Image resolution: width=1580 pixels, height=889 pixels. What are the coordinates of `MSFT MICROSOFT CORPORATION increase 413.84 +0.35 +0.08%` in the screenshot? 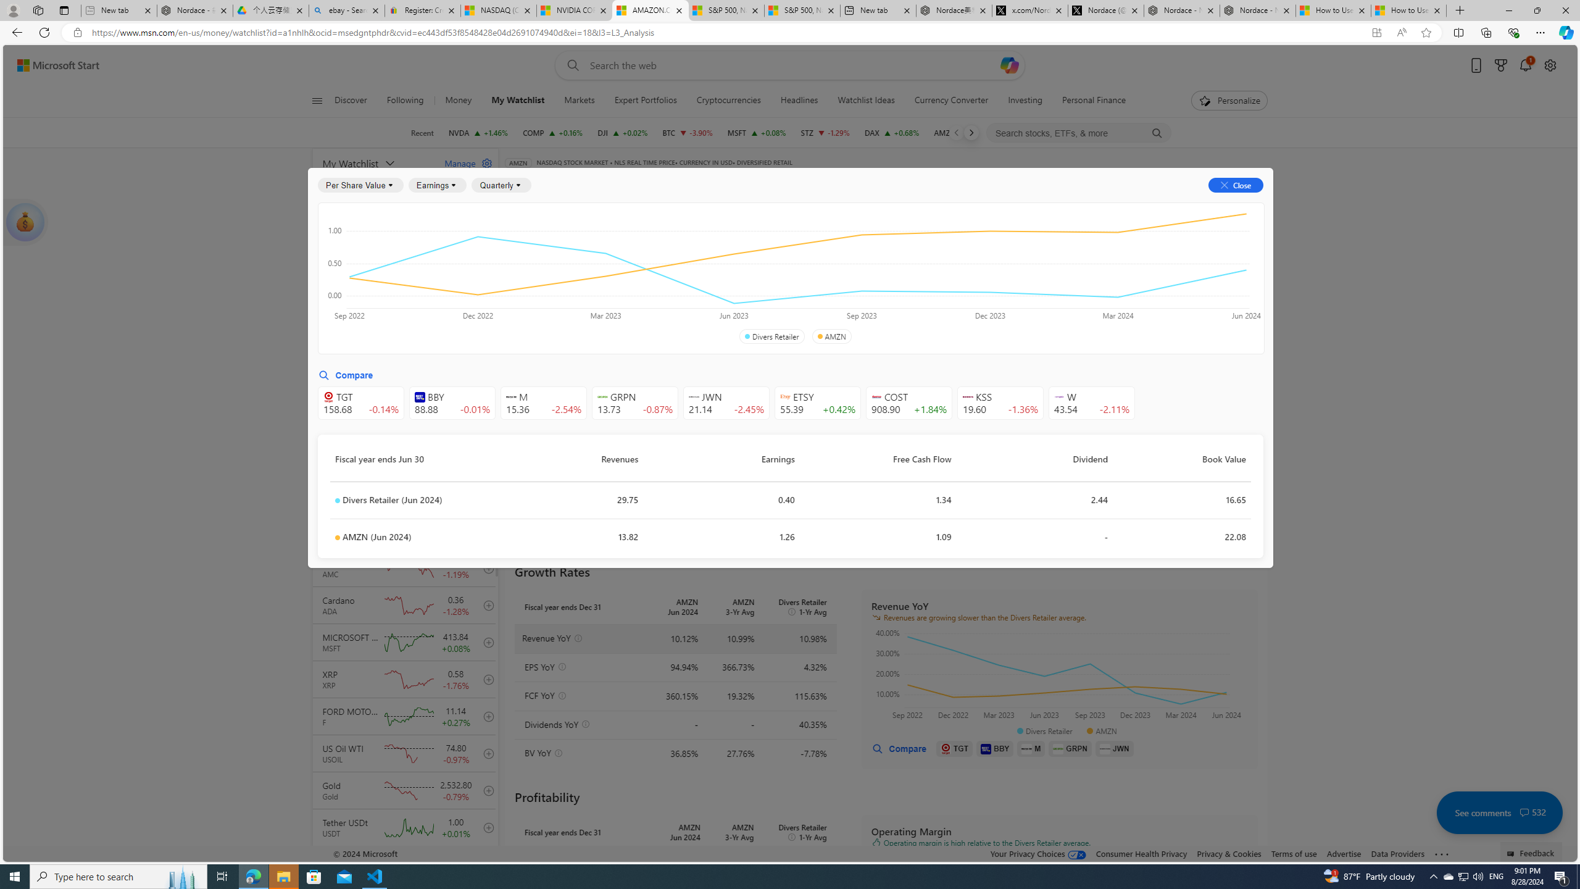 It's located at (755, 133).